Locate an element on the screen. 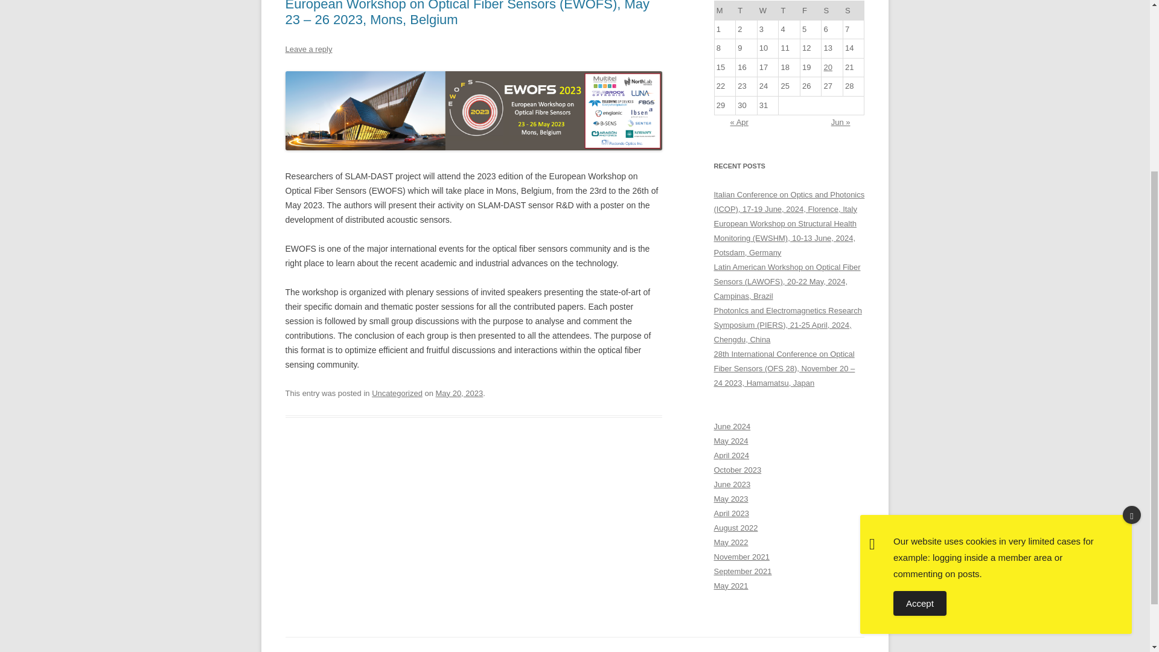  Saturday is located at coordinates (832, 11).